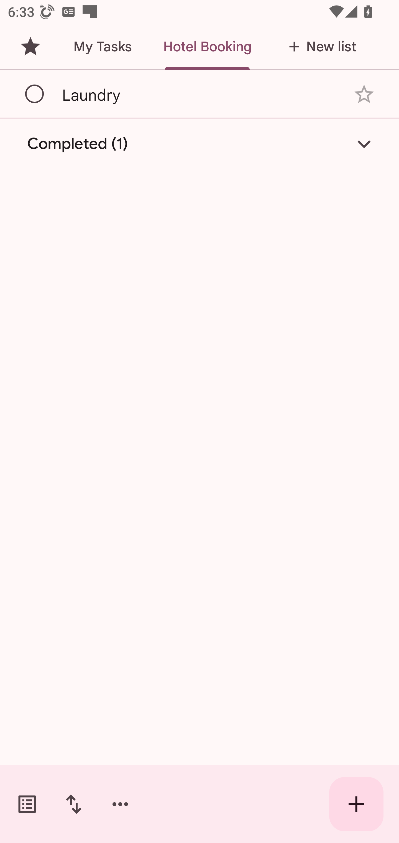 The height and width of the screenshot is (843, 399). Describe the element at coordinates (319, 47) in the screenshot. I see `New list` at that location.